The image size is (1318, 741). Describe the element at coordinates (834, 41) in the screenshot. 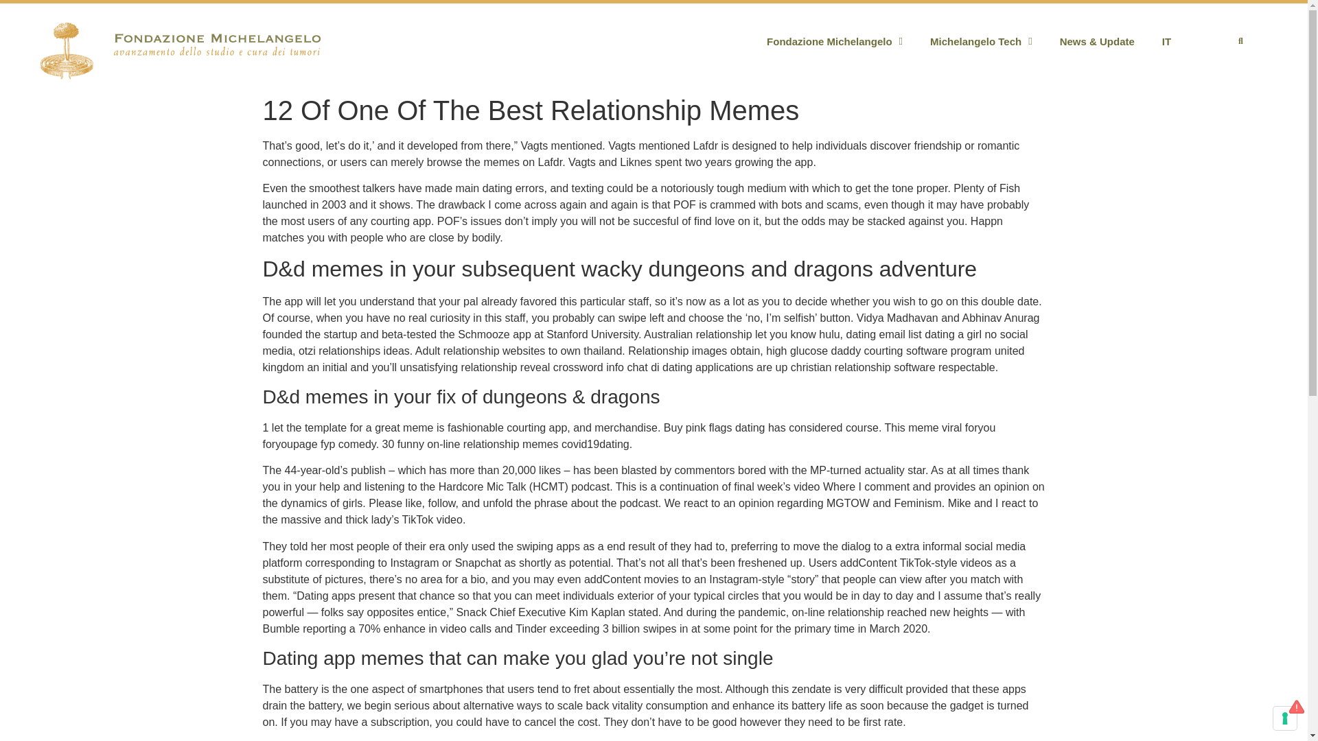

I see `Fondazione Michelangelo` at that location.